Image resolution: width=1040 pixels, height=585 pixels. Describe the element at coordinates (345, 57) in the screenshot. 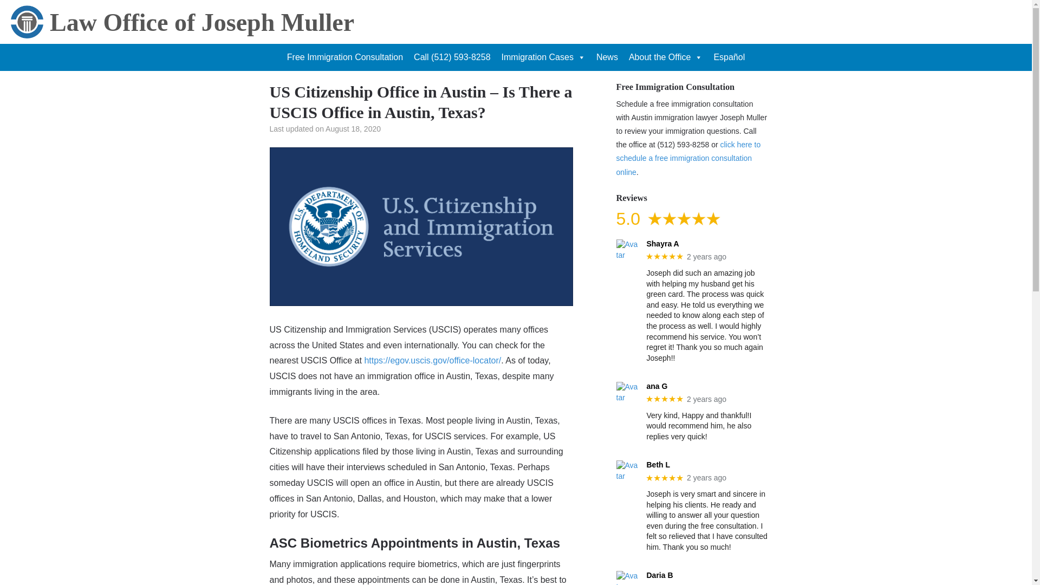

I see `Free Immigration Consultation` at that location.